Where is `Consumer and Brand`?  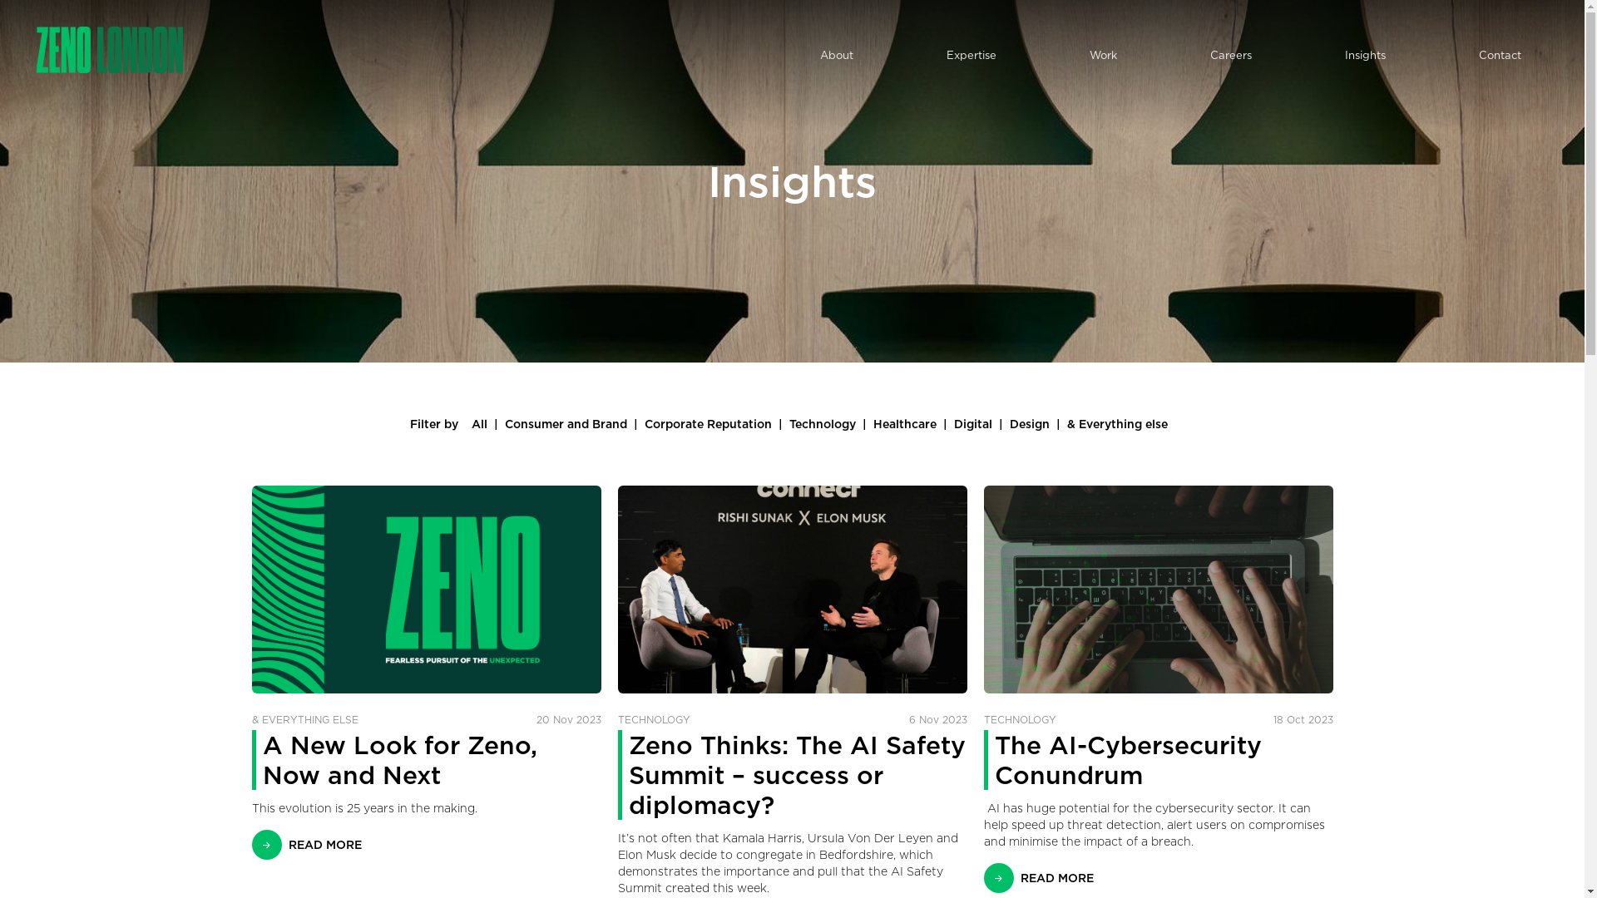
Consumer and Brand is located at coordinates (566, 424).